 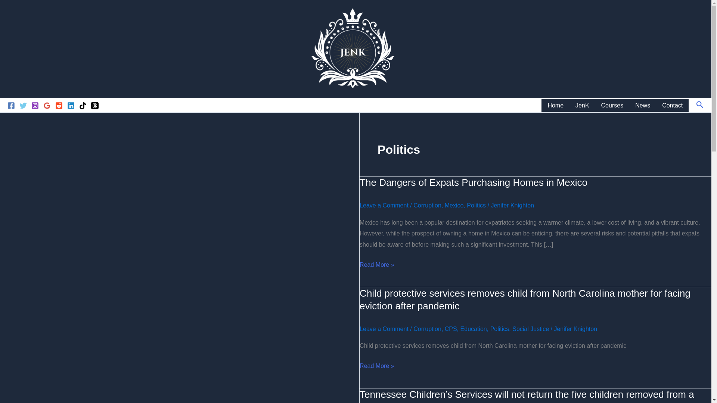 What do you see at coordinates (427, 205) in the screenshot?
I see `Corruption` at bounding box center [427, 205].